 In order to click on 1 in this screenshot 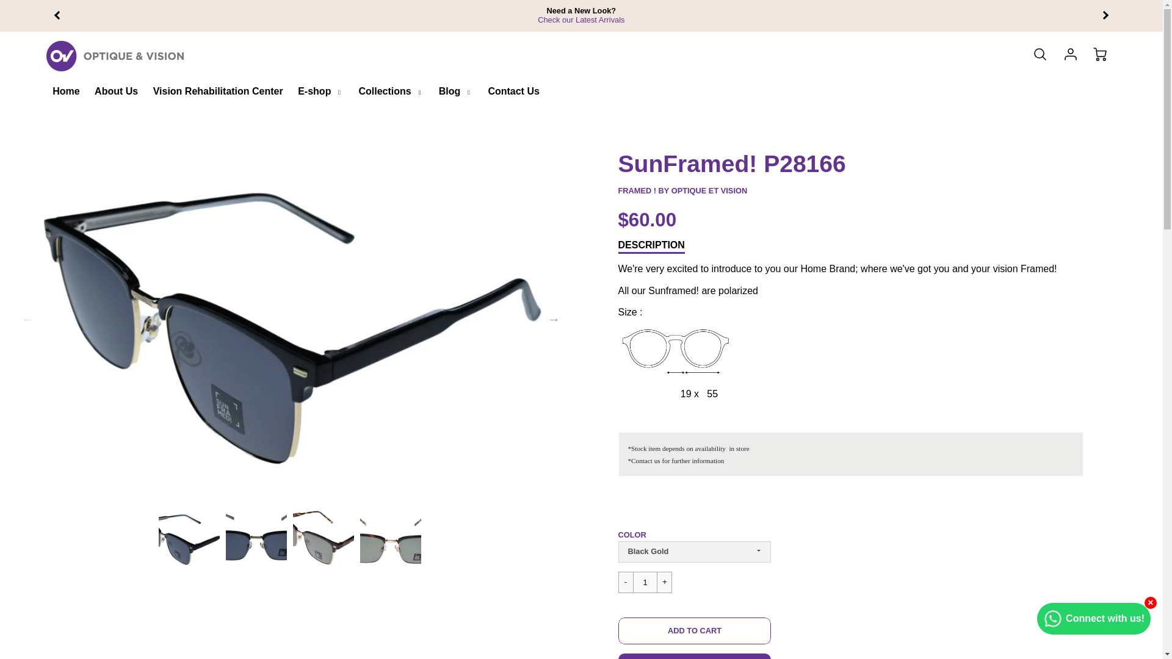, I will do `click(645, 582)`.